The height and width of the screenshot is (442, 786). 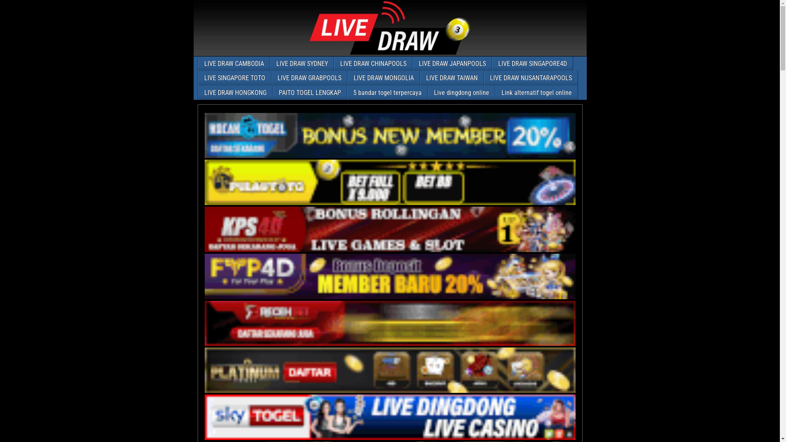 What do you see at coordinates (373, 64) in the screenshot?
I see `LIVE DRAW CHINAPOOLS` at bounding box center [373, 64].